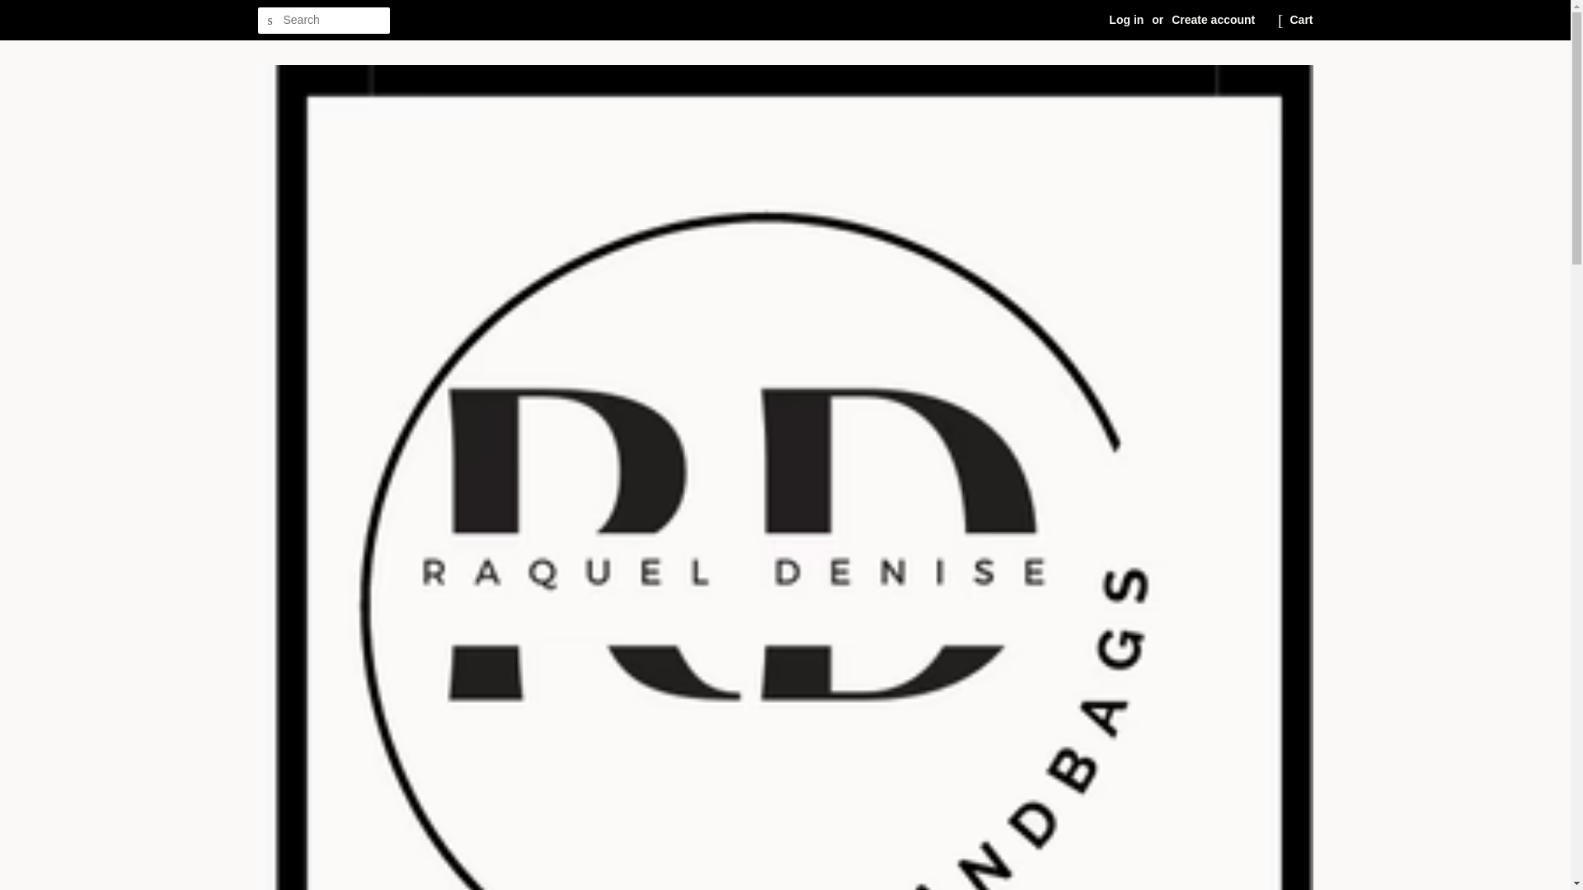 The width and height of the screenshot is (1583, 890). Describe the element at coordinates (1213, 20) in the screenshot. I see `Create account` at that location.